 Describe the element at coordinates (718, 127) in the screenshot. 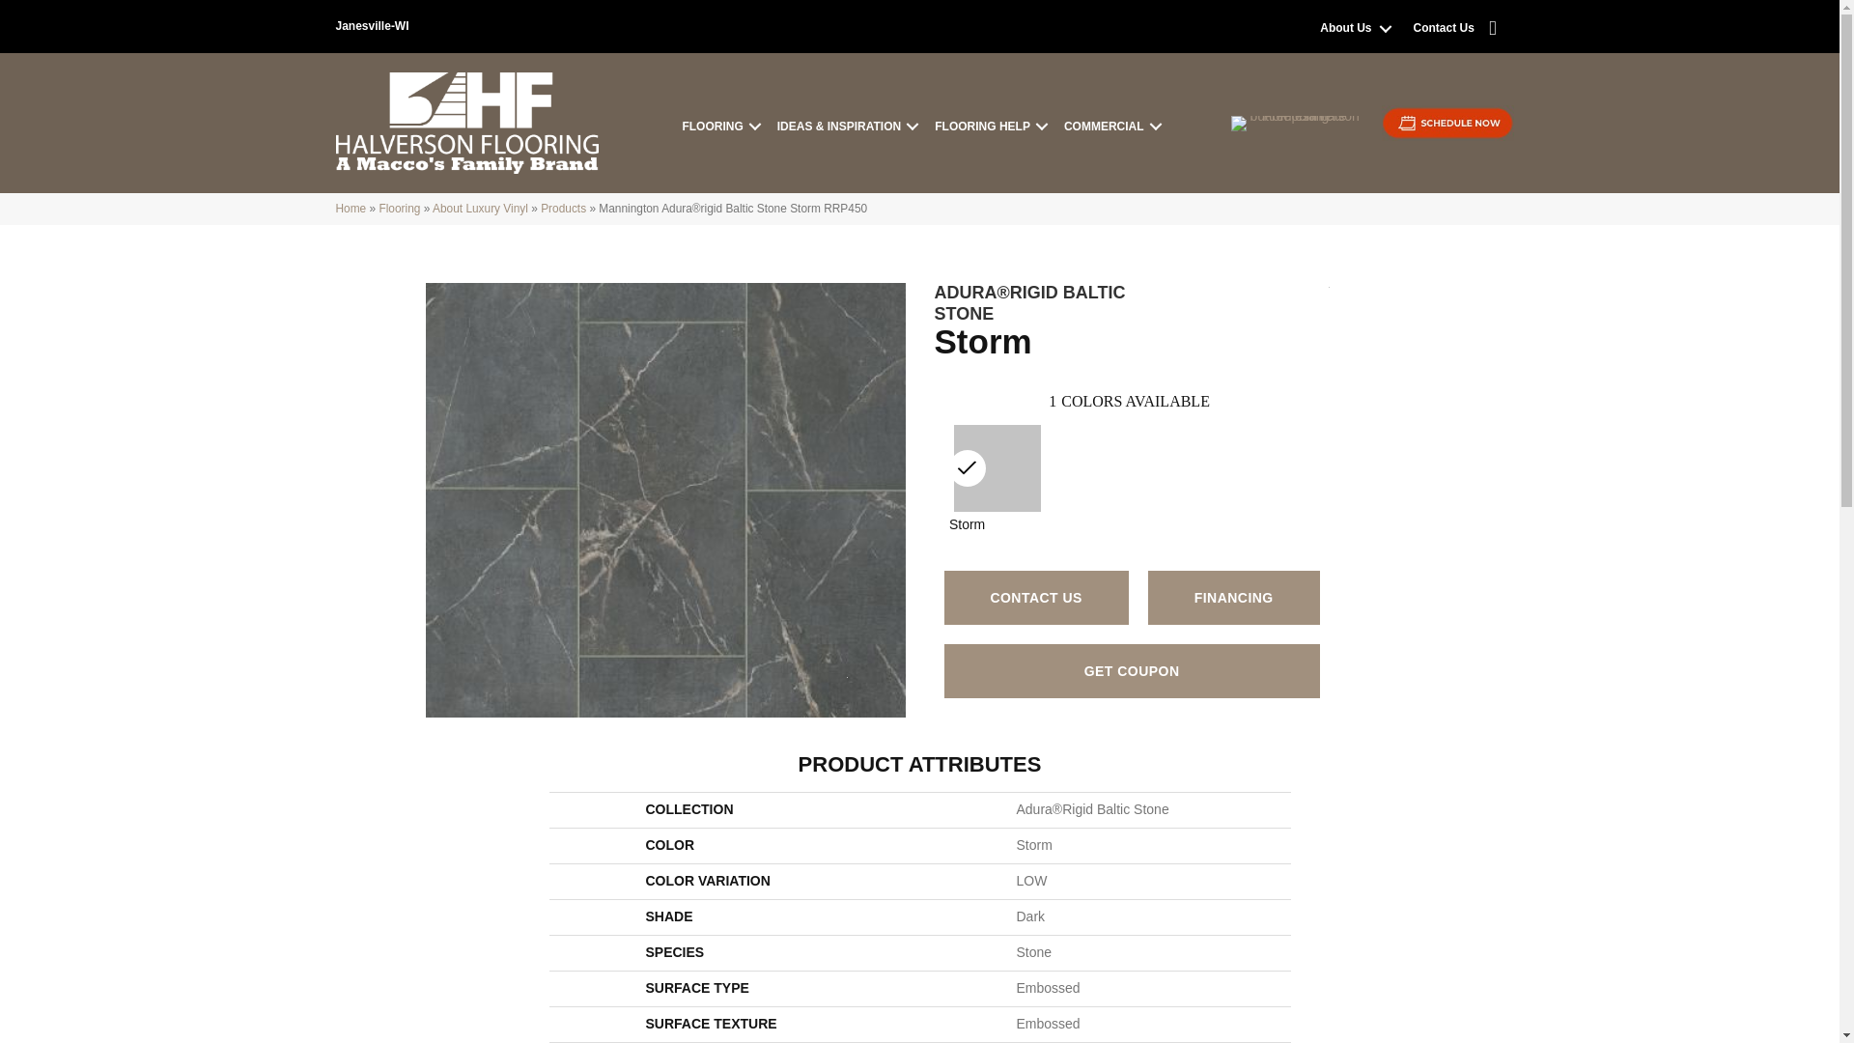

I see `FLOORING` at that location.